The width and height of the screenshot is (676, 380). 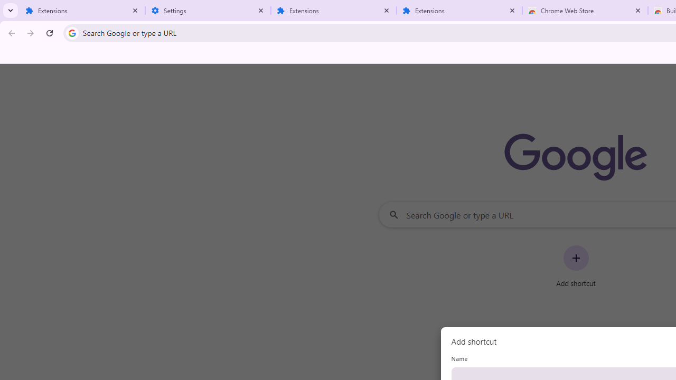 What do you see at coordinates (459, 11) in the screenshot?
I see `Extensions` at bounding box center [459, 11].